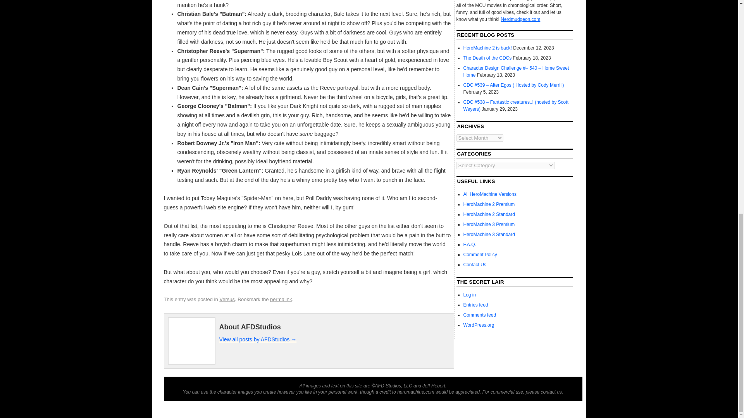  I want to click on Comment Policy, so click(480, 255).